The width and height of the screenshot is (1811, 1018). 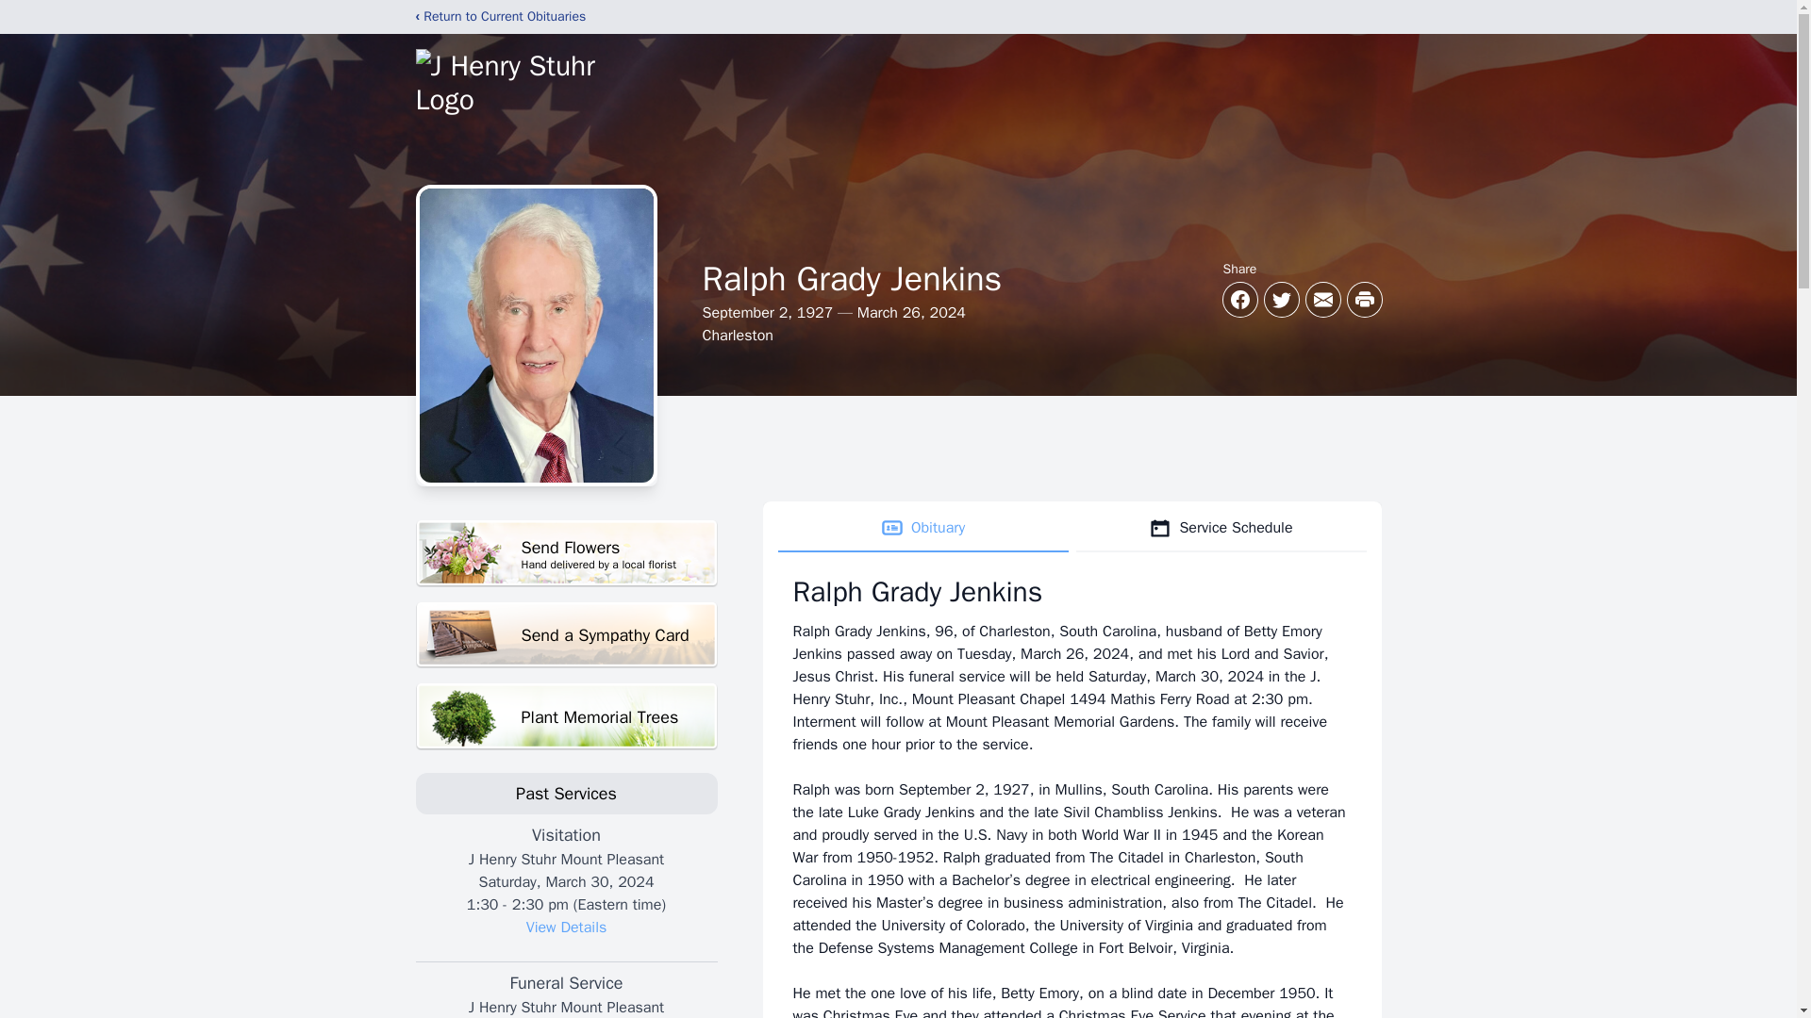 What do you see at coordinates (566, 928) in the screenshot?
I see `Obituary` at bounding box center [566, 928].